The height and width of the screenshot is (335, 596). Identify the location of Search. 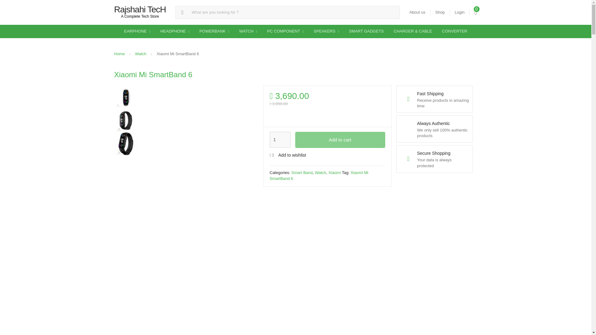
(7, 5).